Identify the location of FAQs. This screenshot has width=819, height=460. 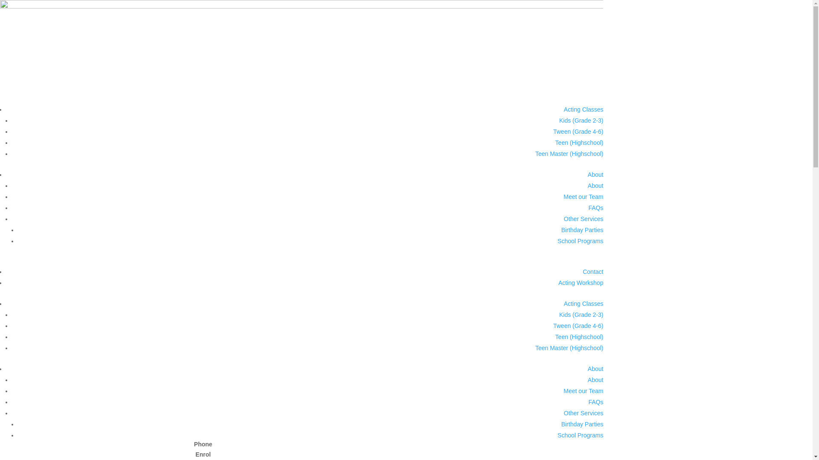
(595, 402).